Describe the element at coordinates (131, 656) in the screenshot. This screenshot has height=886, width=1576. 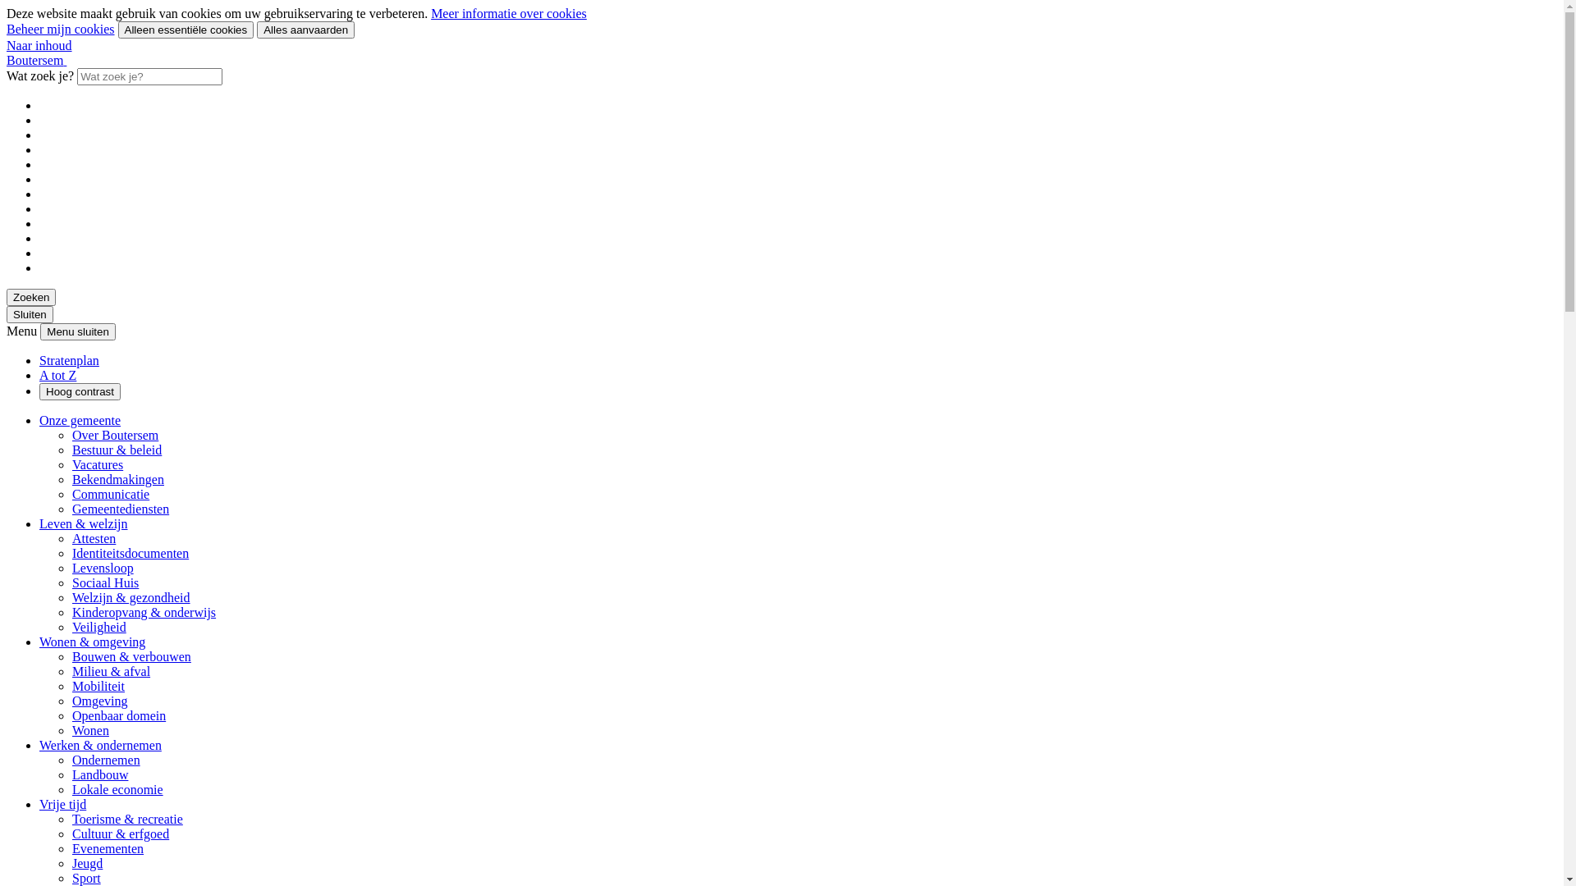
I see `Bouwen & verbouwen` at that location.